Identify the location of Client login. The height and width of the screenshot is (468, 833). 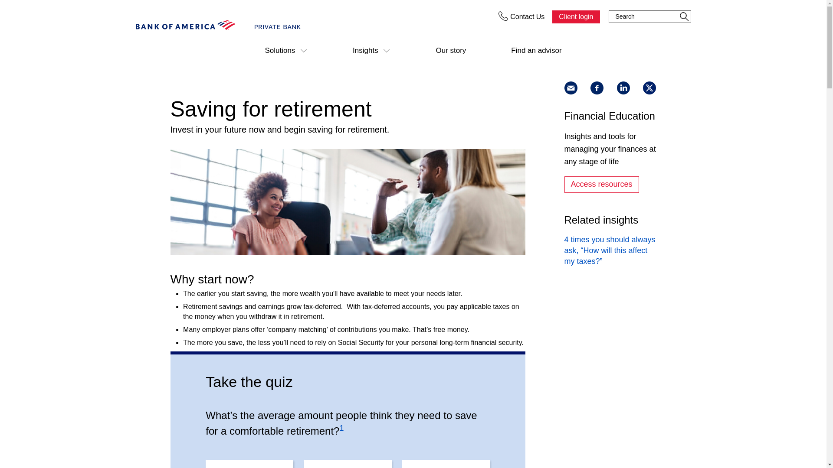
(576, 16).